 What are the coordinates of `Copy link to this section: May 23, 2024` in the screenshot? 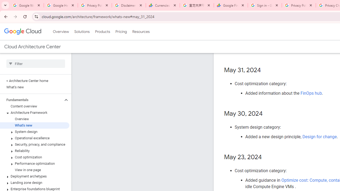 It's located at (267, 158).